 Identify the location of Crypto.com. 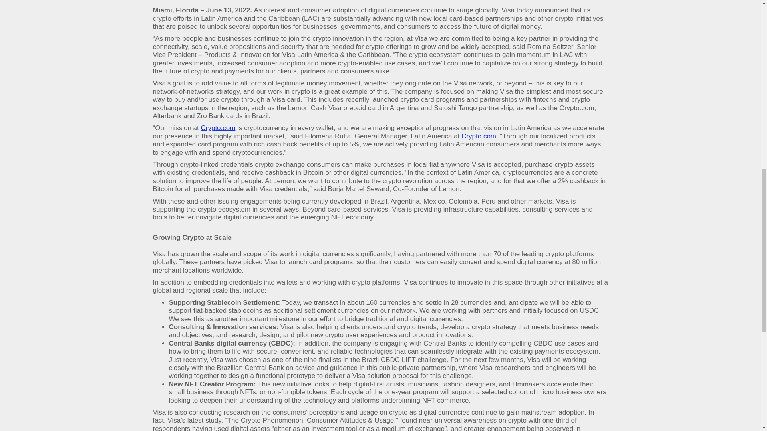
(479, 136).